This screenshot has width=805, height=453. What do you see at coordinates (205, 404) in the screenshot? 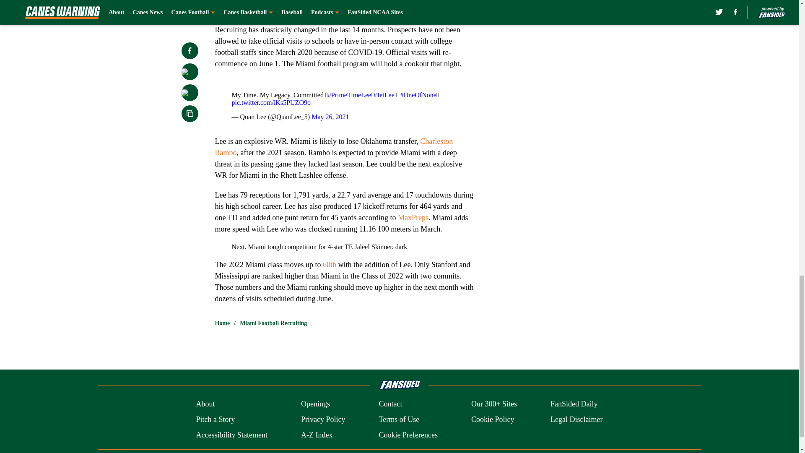
I see `About` at bounding box center [205, 404].